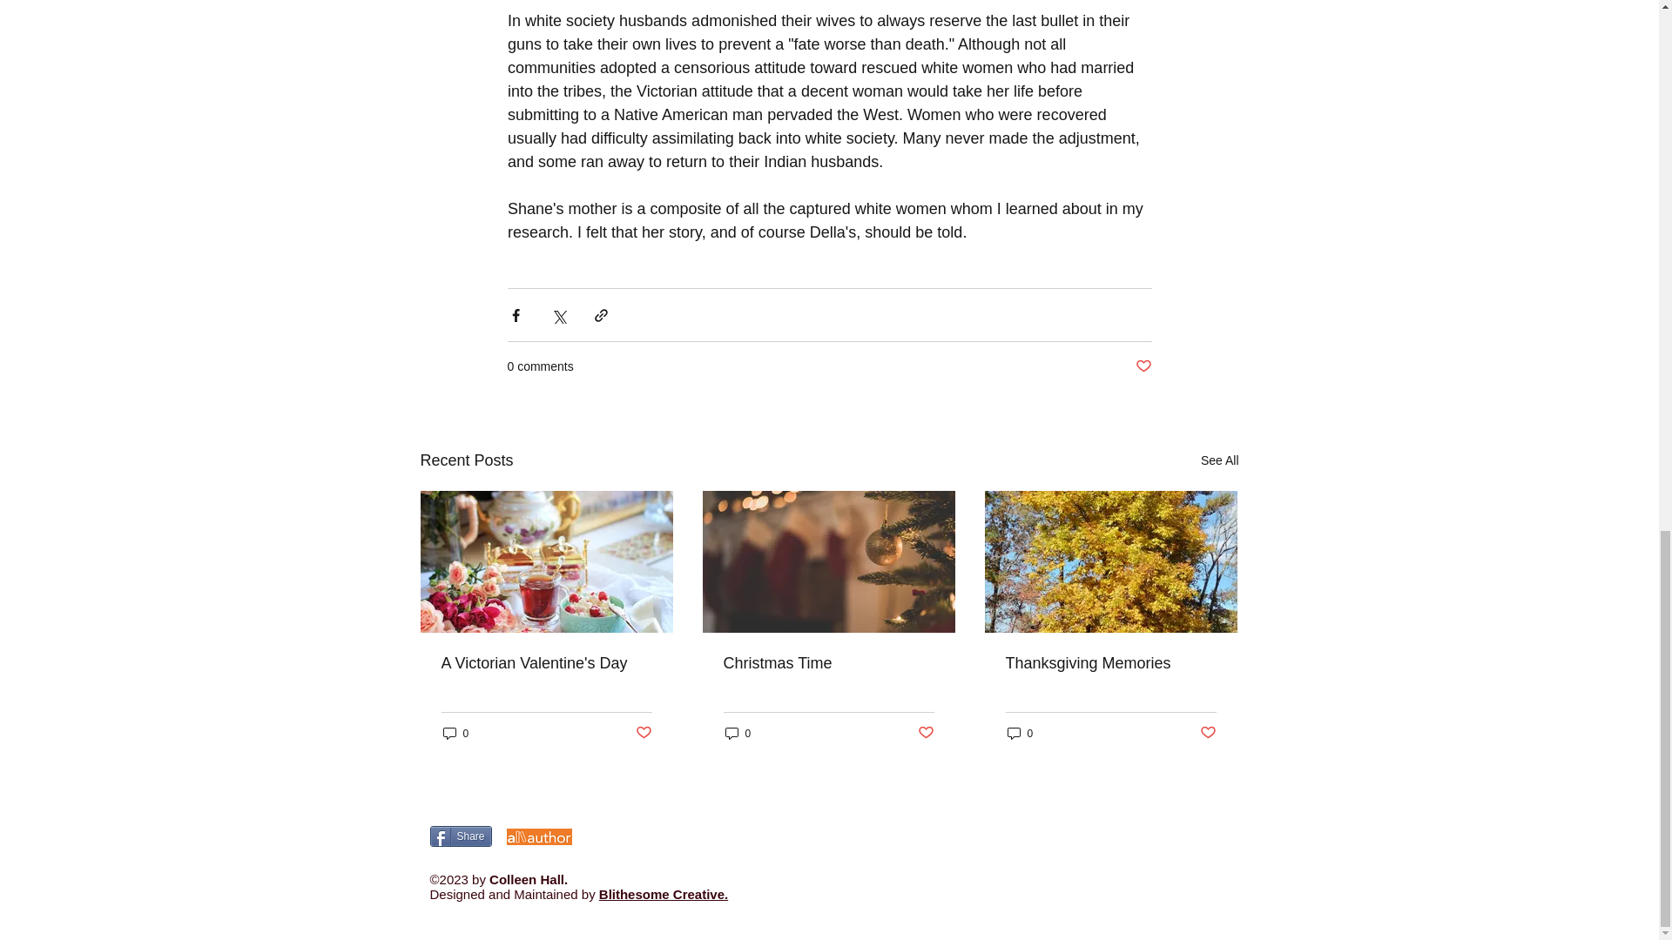 The height and width of the screenshot is (940, 1672). Describe the element at coordinates (1209, 733) in the screenshot. I see `Post not marked as liked` at that location.